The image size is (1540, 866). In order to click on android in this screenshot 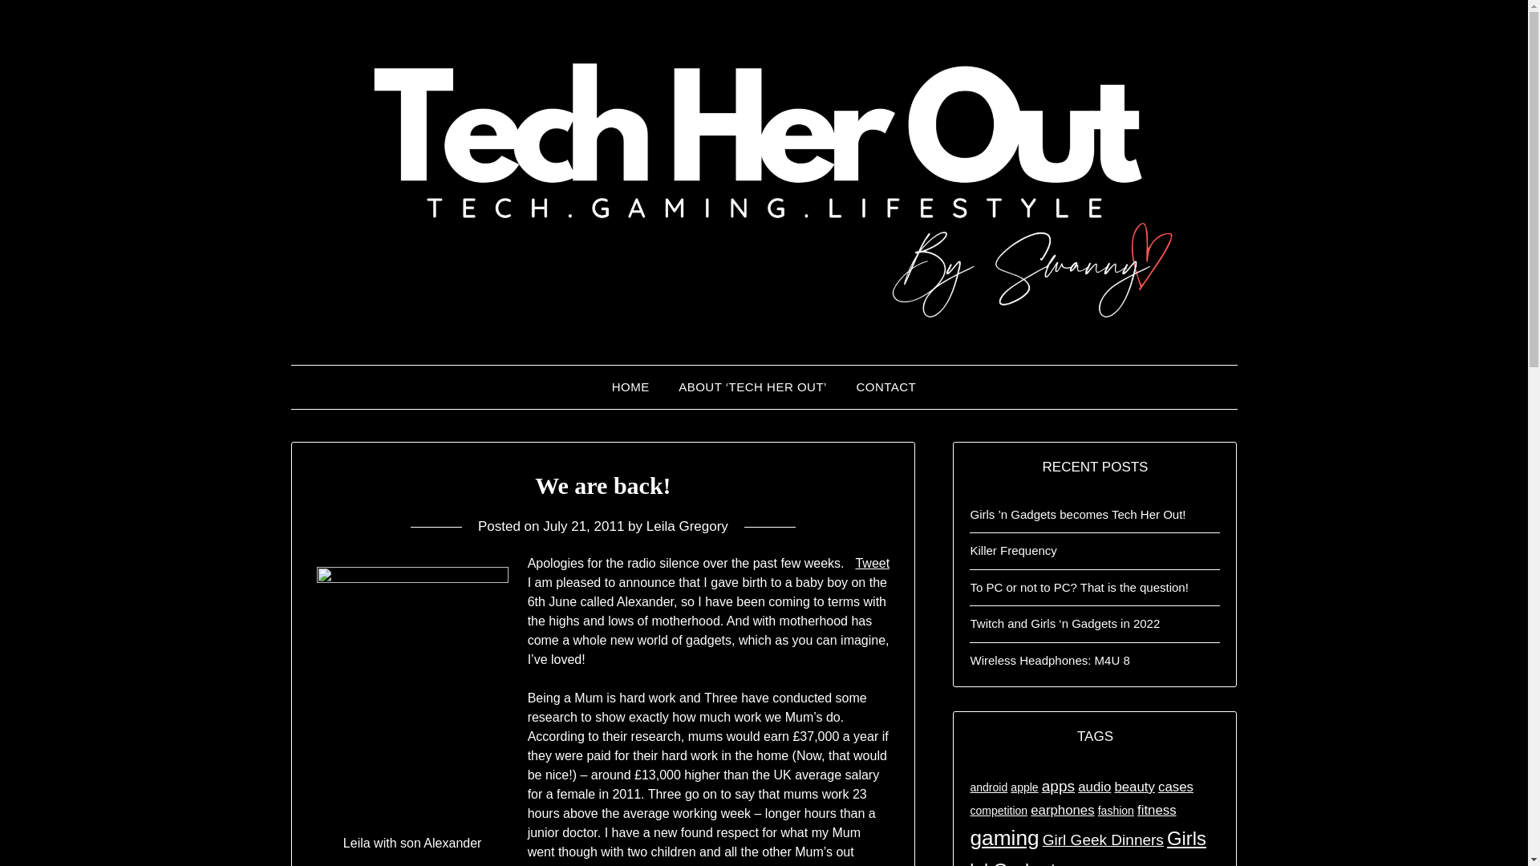, I will do `click(988, 787)`.